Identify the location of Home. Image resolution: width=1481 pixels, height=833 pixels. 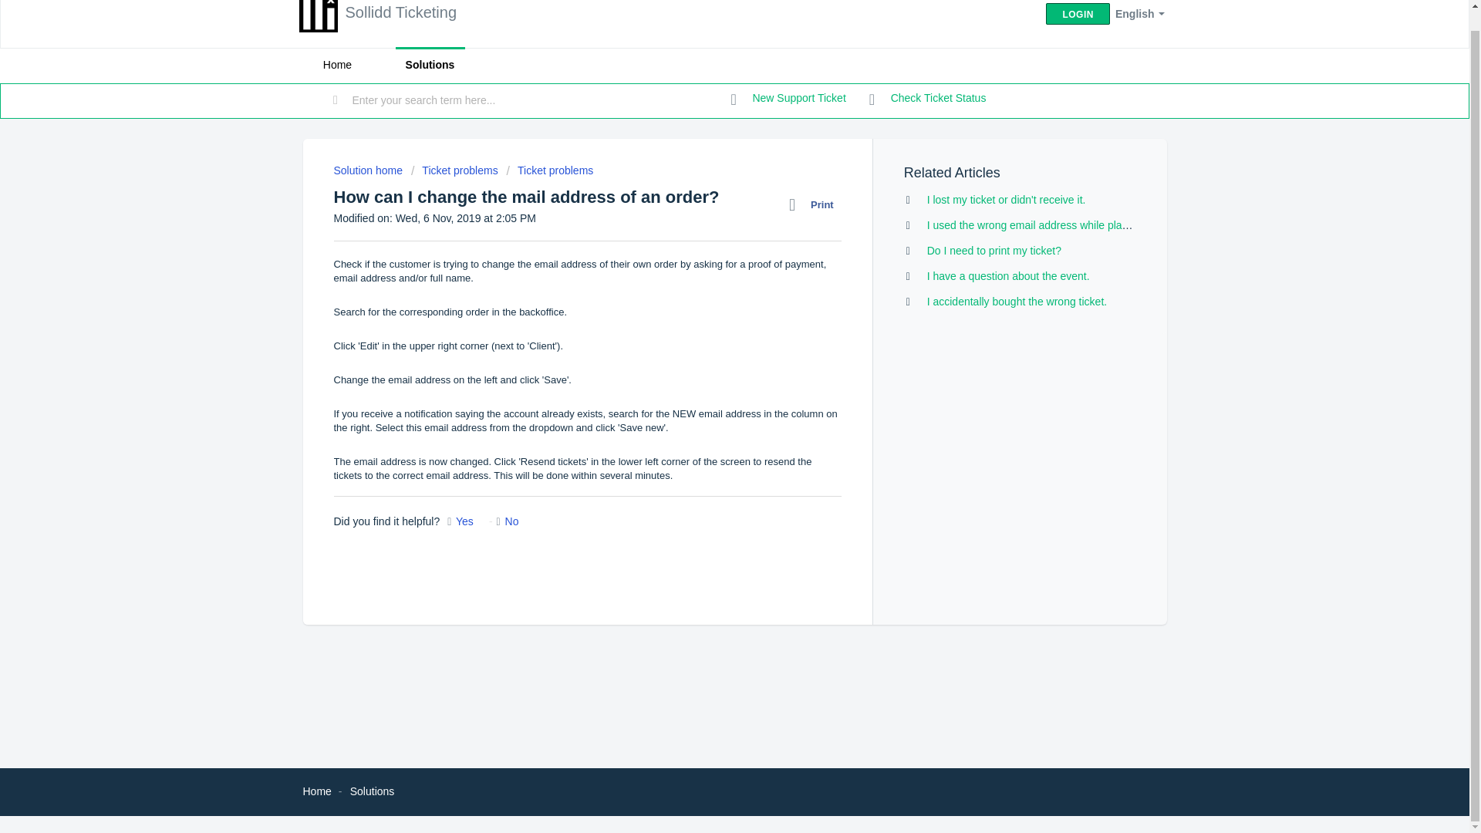
(316, 791).